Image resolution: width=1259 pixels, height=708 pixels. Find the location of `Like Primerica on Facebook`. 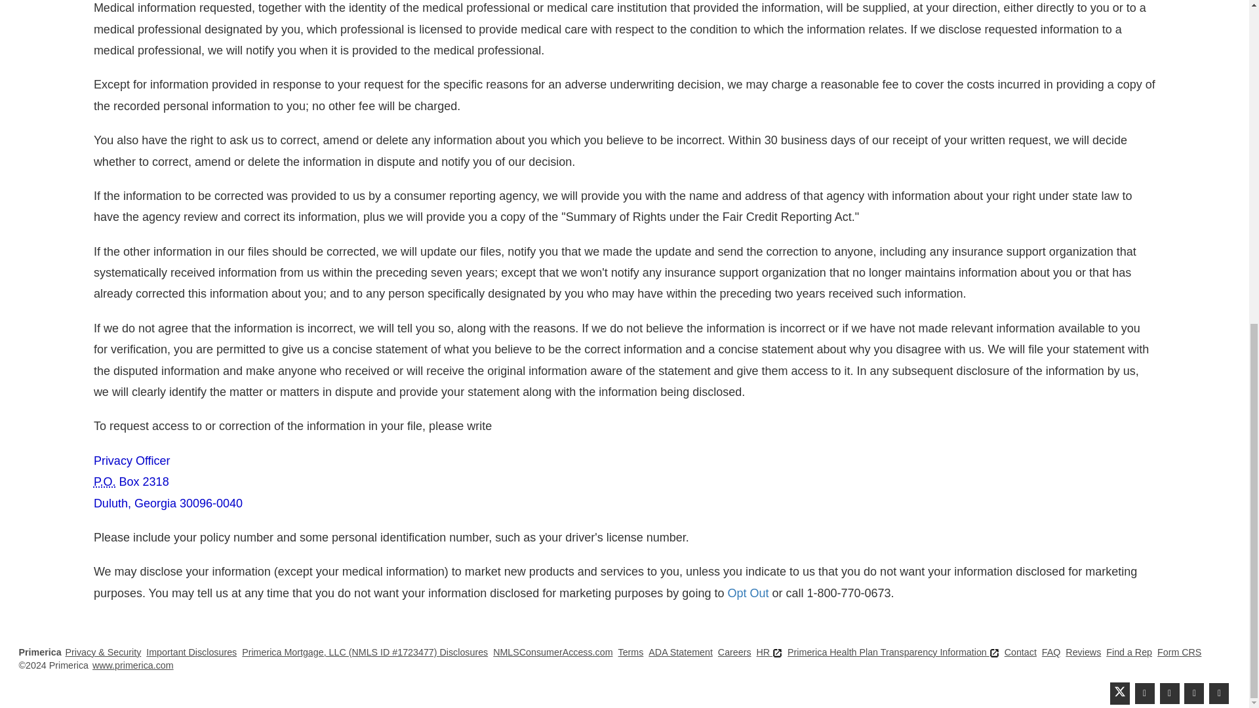

Like Primerica on Facebook is located at coordinates (1145, 694).